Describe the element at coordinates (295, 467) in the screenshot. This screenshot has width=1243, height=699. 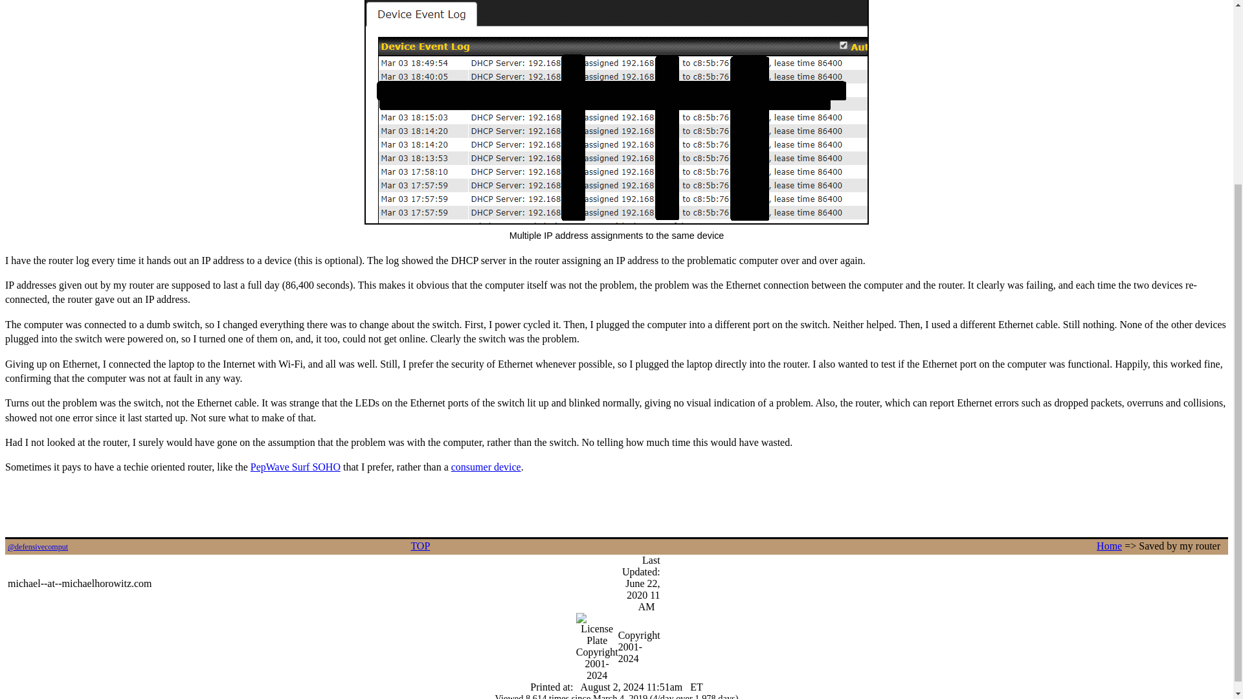
I see `PepWave Surf SOHO` at that location.